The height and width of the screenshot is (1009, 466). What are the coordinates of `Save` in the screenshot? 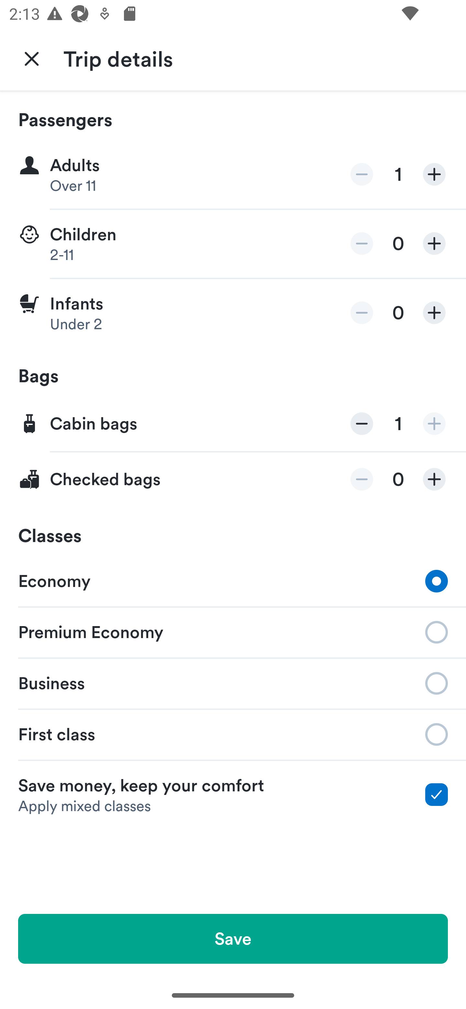 It's located at (233, 938).